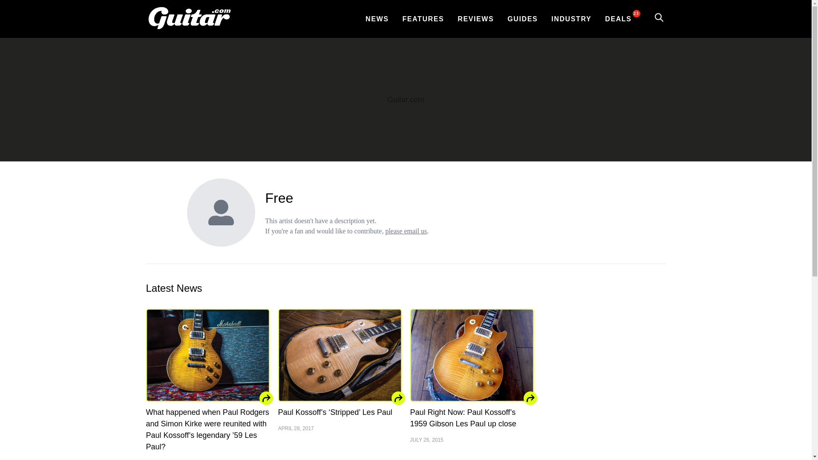 The image size is (818, 460). Describe the element at coordinates (406, 231) in the screenshot. I see `please email us` at that location.